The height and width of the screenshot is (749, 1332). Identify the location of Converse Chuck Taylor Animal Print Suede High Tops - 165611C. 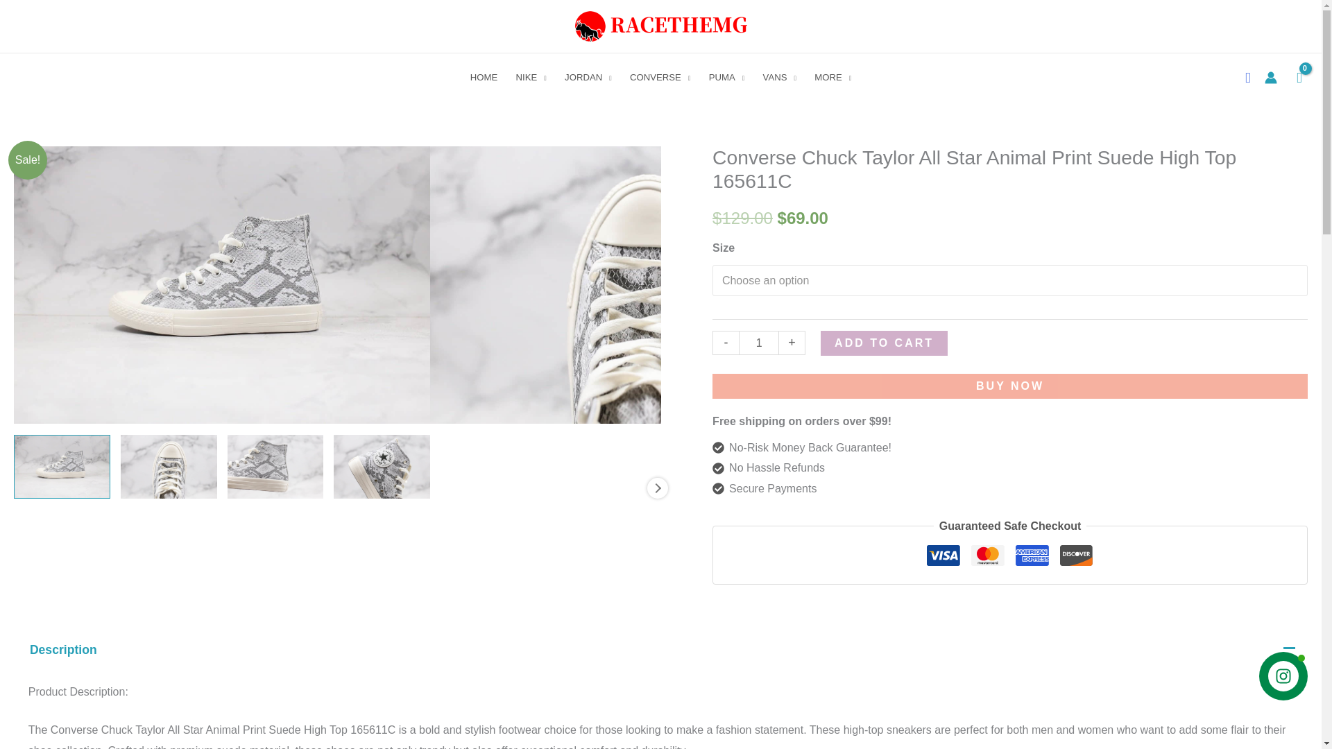
(62, 467).